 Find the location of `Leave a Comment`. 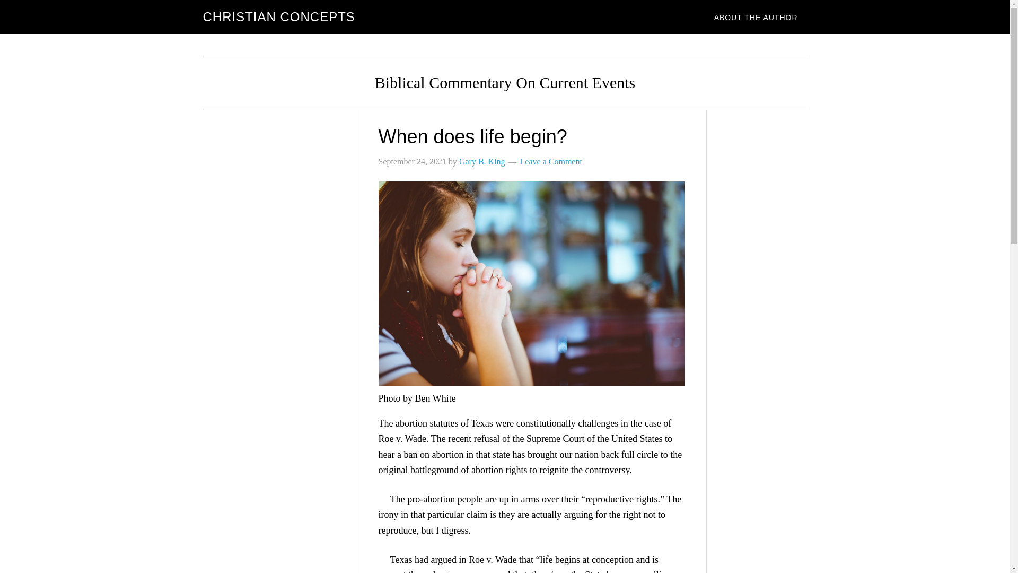

Leave a Comment is located at coordinates (551, 161).